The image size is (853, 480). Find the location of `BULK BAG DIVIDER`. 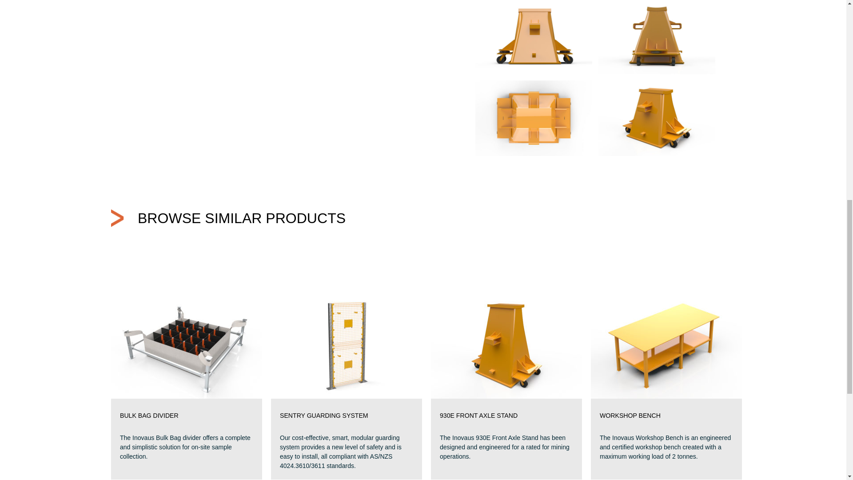

BULK BAG DIVIDER is located at coordinates (187, 416).